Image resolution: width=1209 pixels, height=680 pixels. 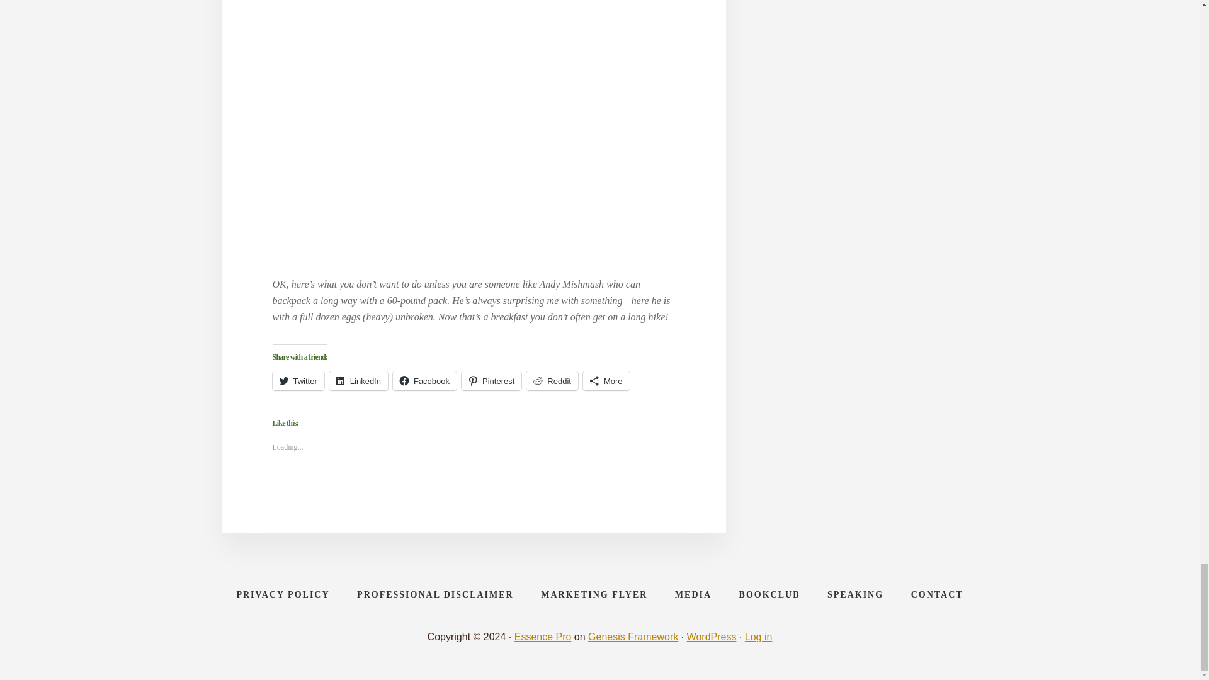 I want to click on Click to share on Pinterest, so click(x=491, y=380).